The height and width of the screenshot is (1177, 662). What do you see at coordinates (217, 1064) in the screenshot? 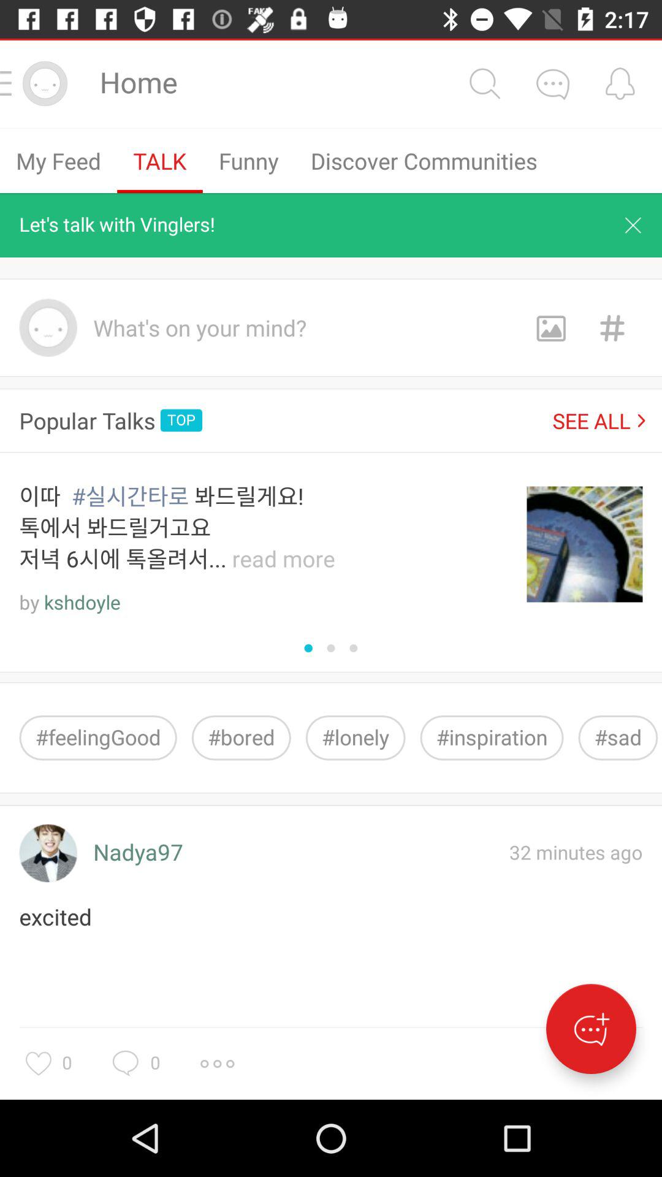
I see `more option` at bounding box center [217, 1064].